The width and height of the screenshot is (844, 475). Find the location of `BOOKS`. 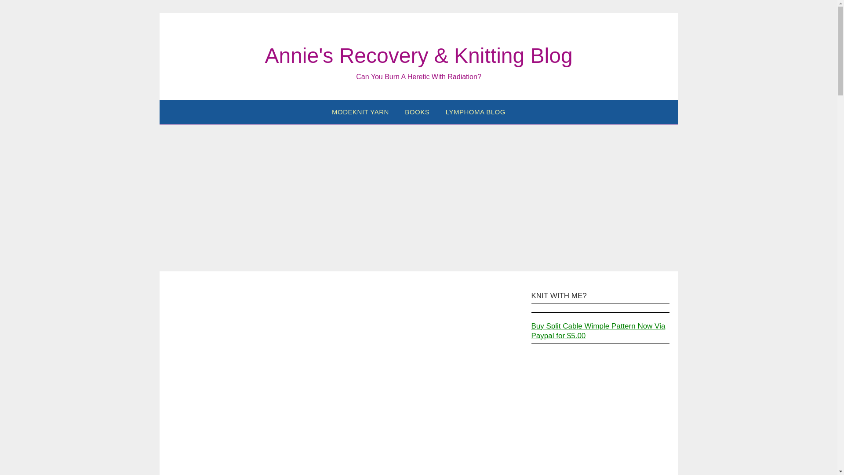

BOOKS is located at coordinates (417, 112).